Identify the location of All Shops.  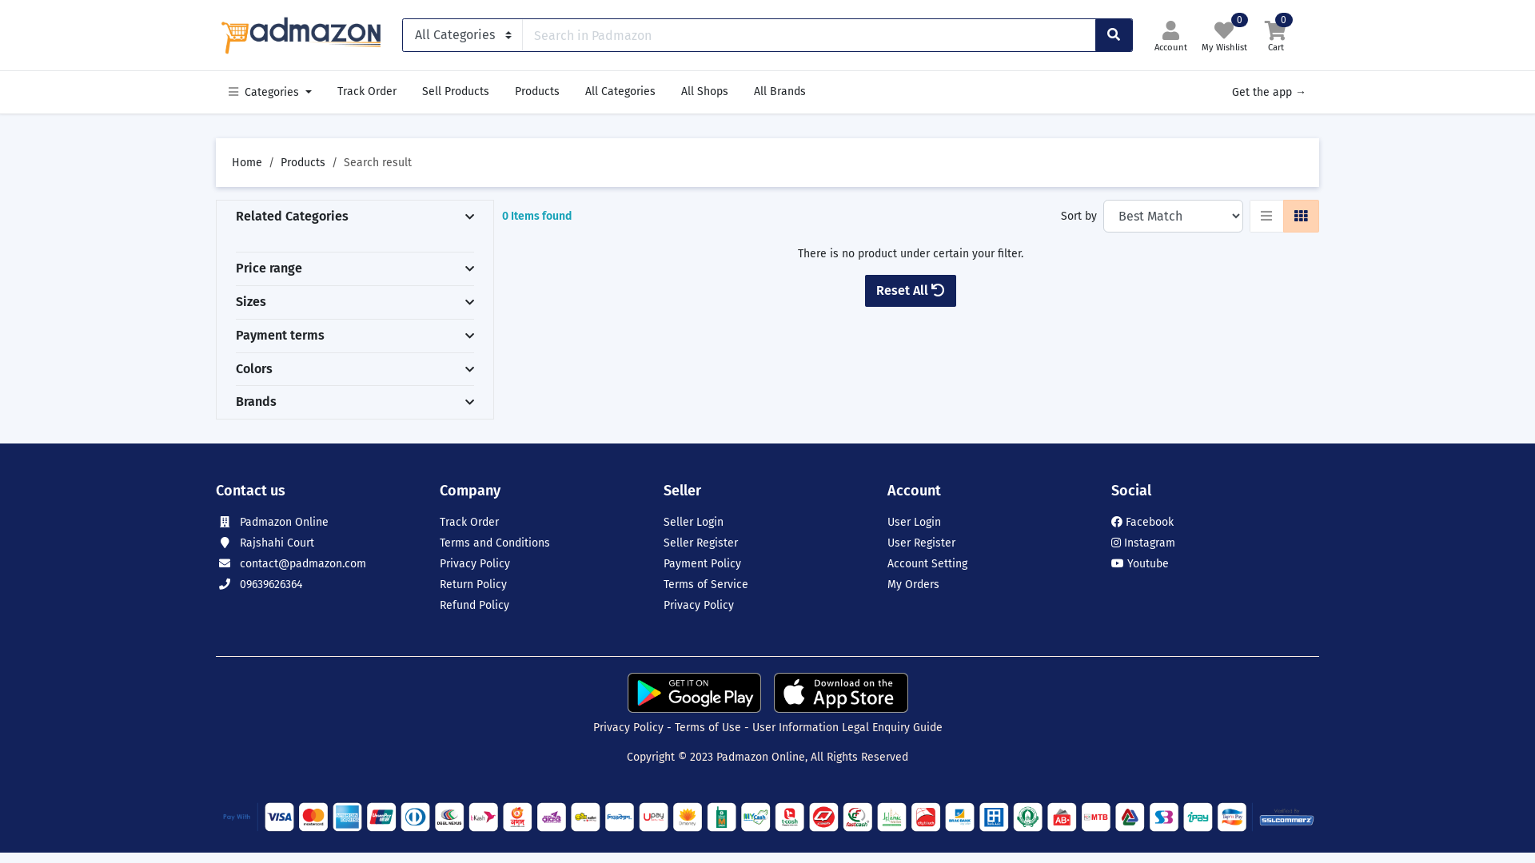
(705, 92).